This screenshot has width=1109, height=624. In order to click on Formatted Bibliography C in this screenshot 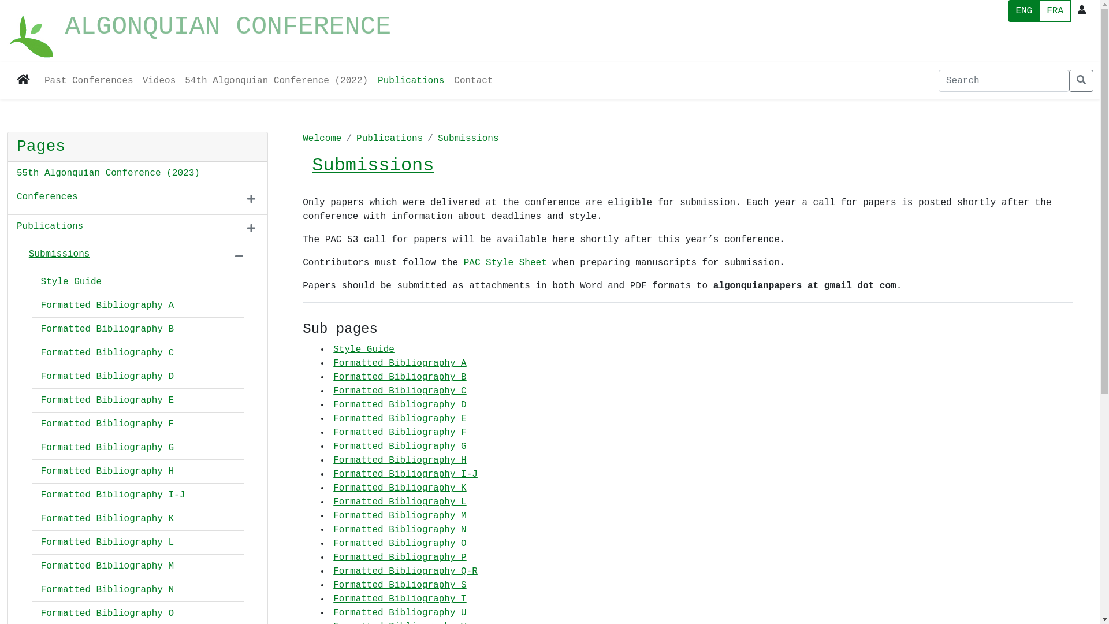, I will do `click(400, 391)`.